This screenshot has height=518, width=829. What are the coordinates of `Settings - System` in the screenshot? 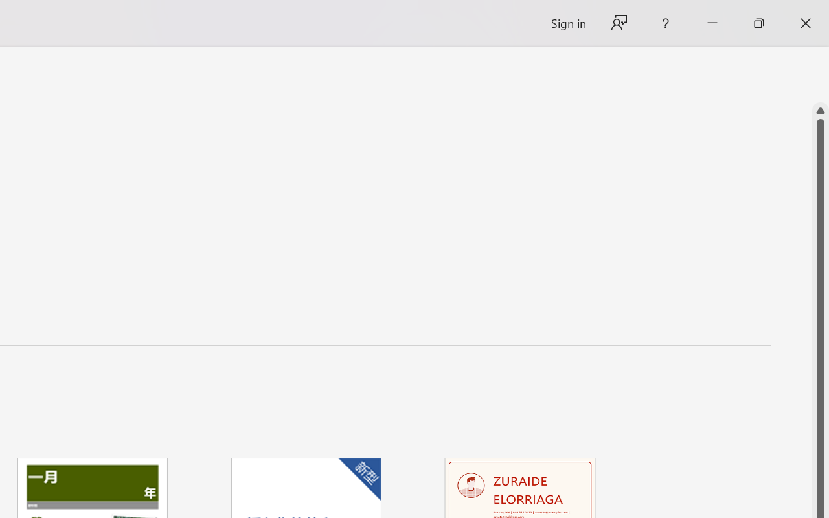 It's located at (584, 14).